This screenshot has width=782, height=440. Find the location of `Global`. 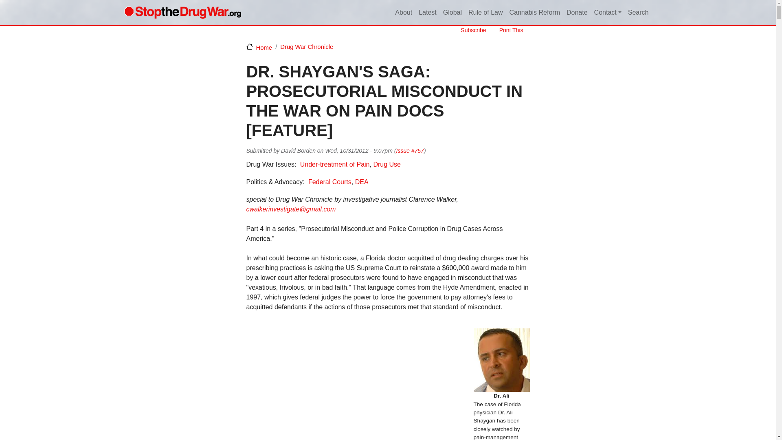

Global is located at coordinates (452, 13).